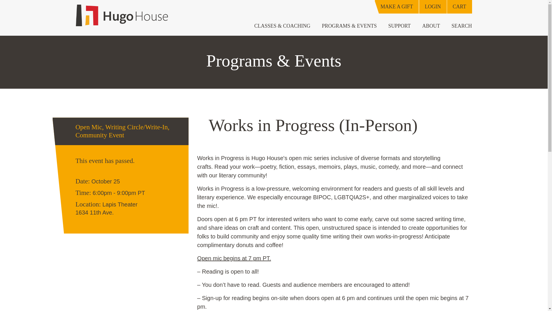  Describe the element at coordinates (397, 7) in the screenshot. I see `MAKE A GIFT` at that location.